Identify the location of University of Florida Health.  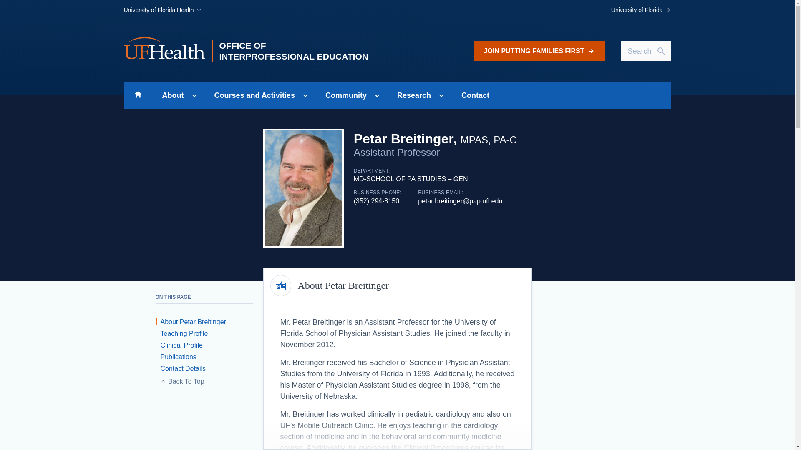
(162, 10).